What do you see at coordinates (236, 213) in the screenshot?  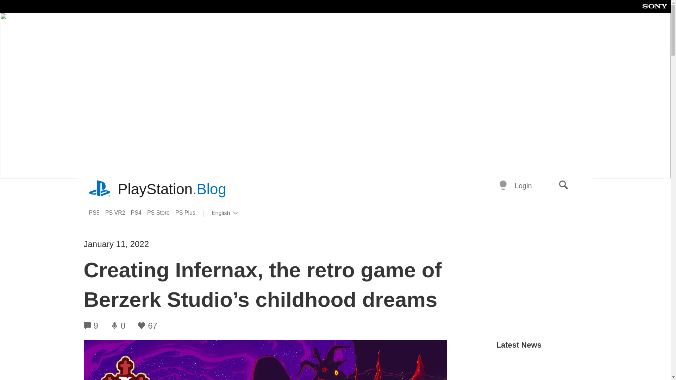 I see `PS4` at bounding box center [236, 213].